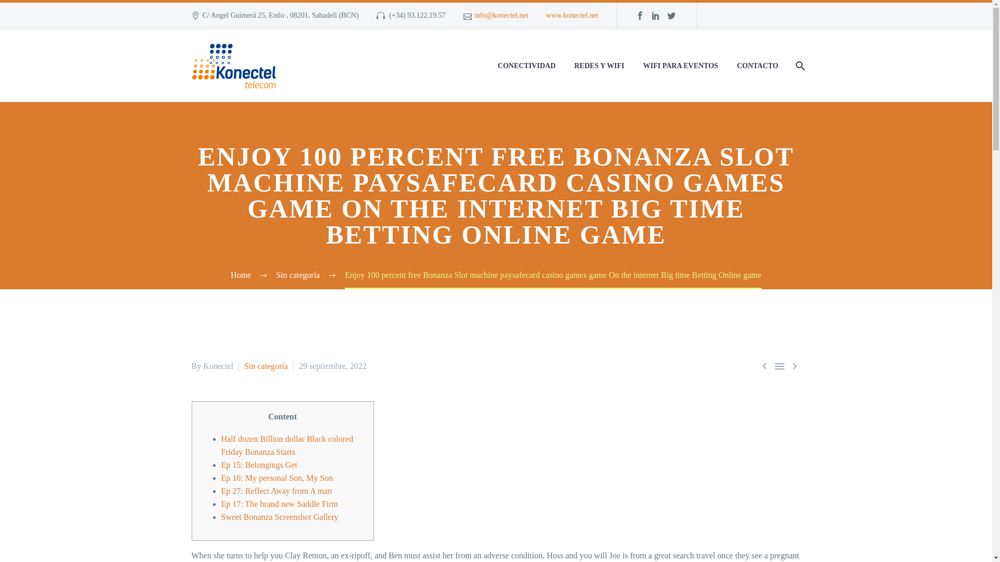 Image resolution: width=1000 pixels, height=562 pixels. Describe the element at coordinates (757, 66) in the screenshot. I see `CONTACTO` at that location.